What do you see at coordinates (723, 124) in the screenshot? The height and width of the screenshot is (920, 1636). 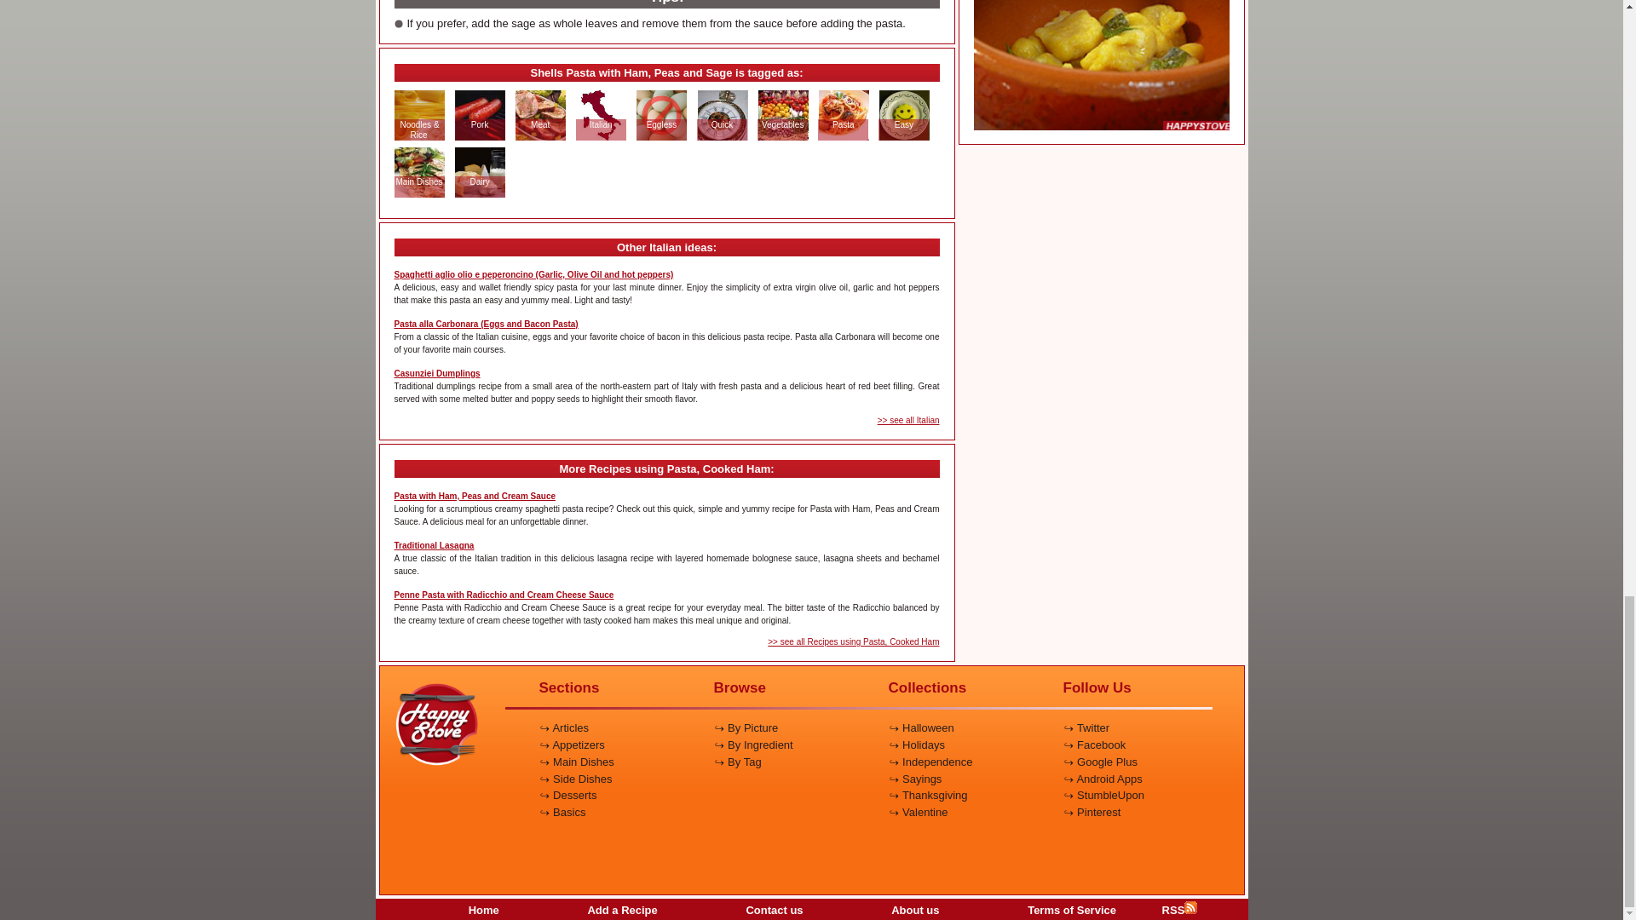 I see `Quick` at bounding box center [723, 124].